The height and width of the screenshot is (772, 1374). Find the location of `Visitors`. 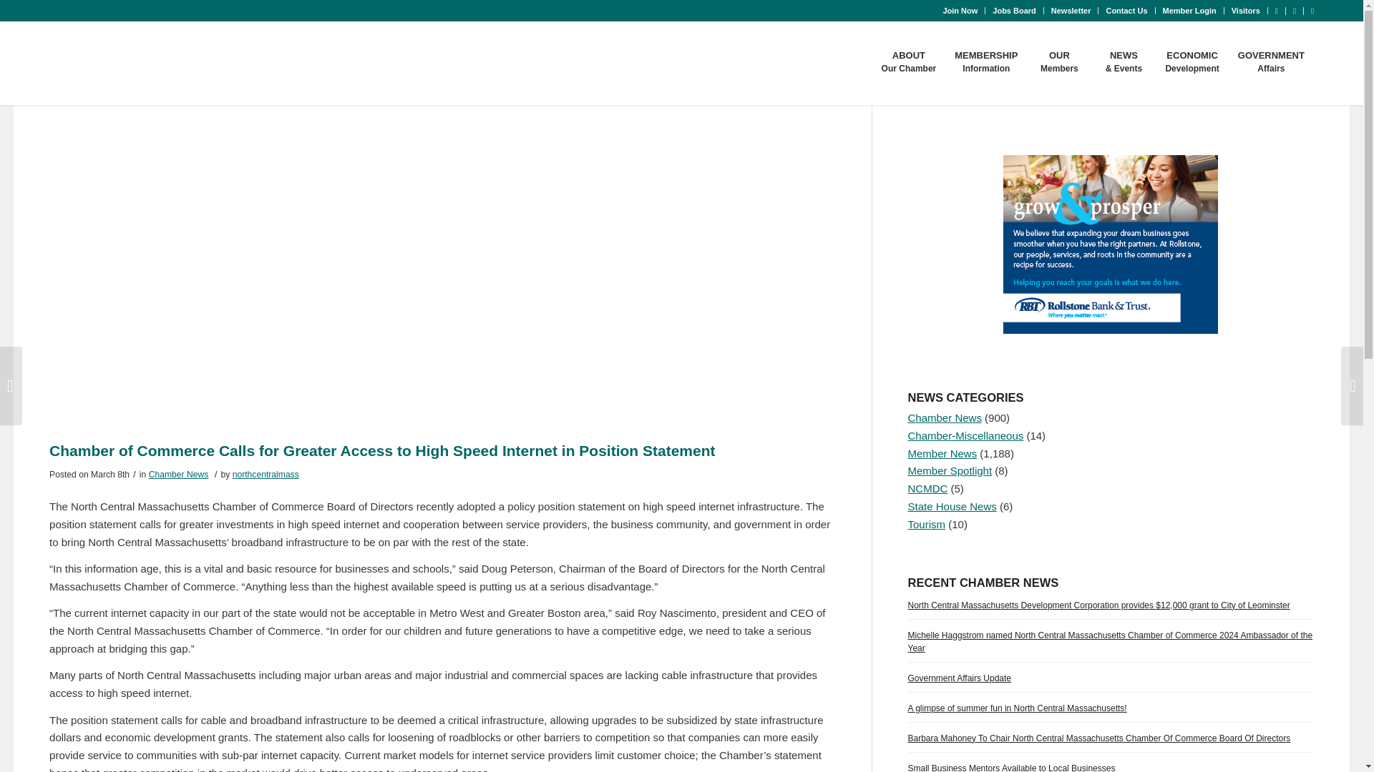

Visitors is located at coordinates (1013, 11).